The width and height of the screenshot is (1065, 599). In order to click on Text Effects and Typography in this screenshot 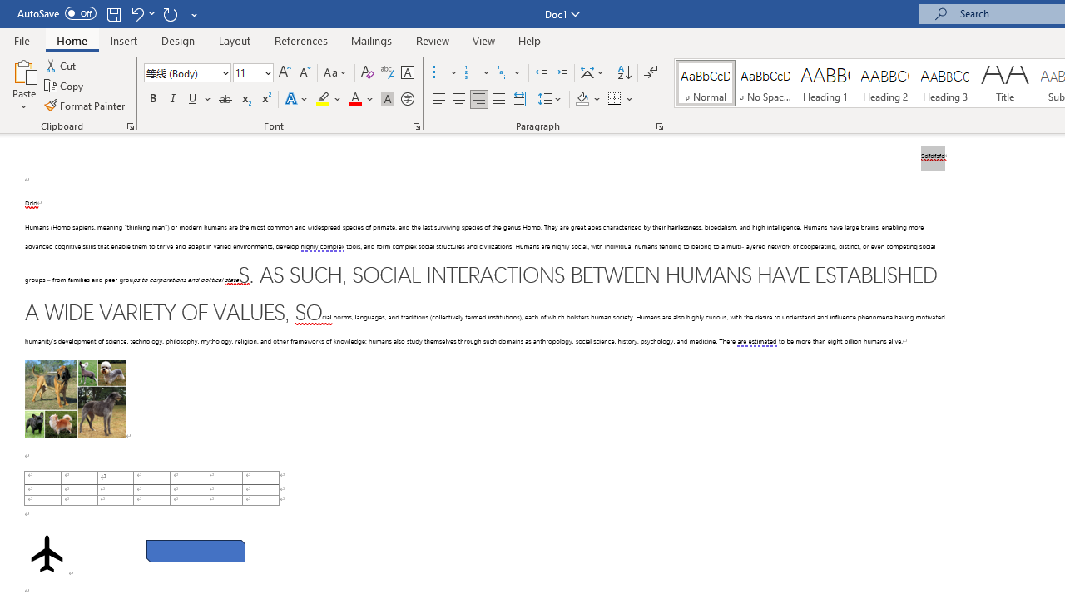, I will do `click(297, 100)`.